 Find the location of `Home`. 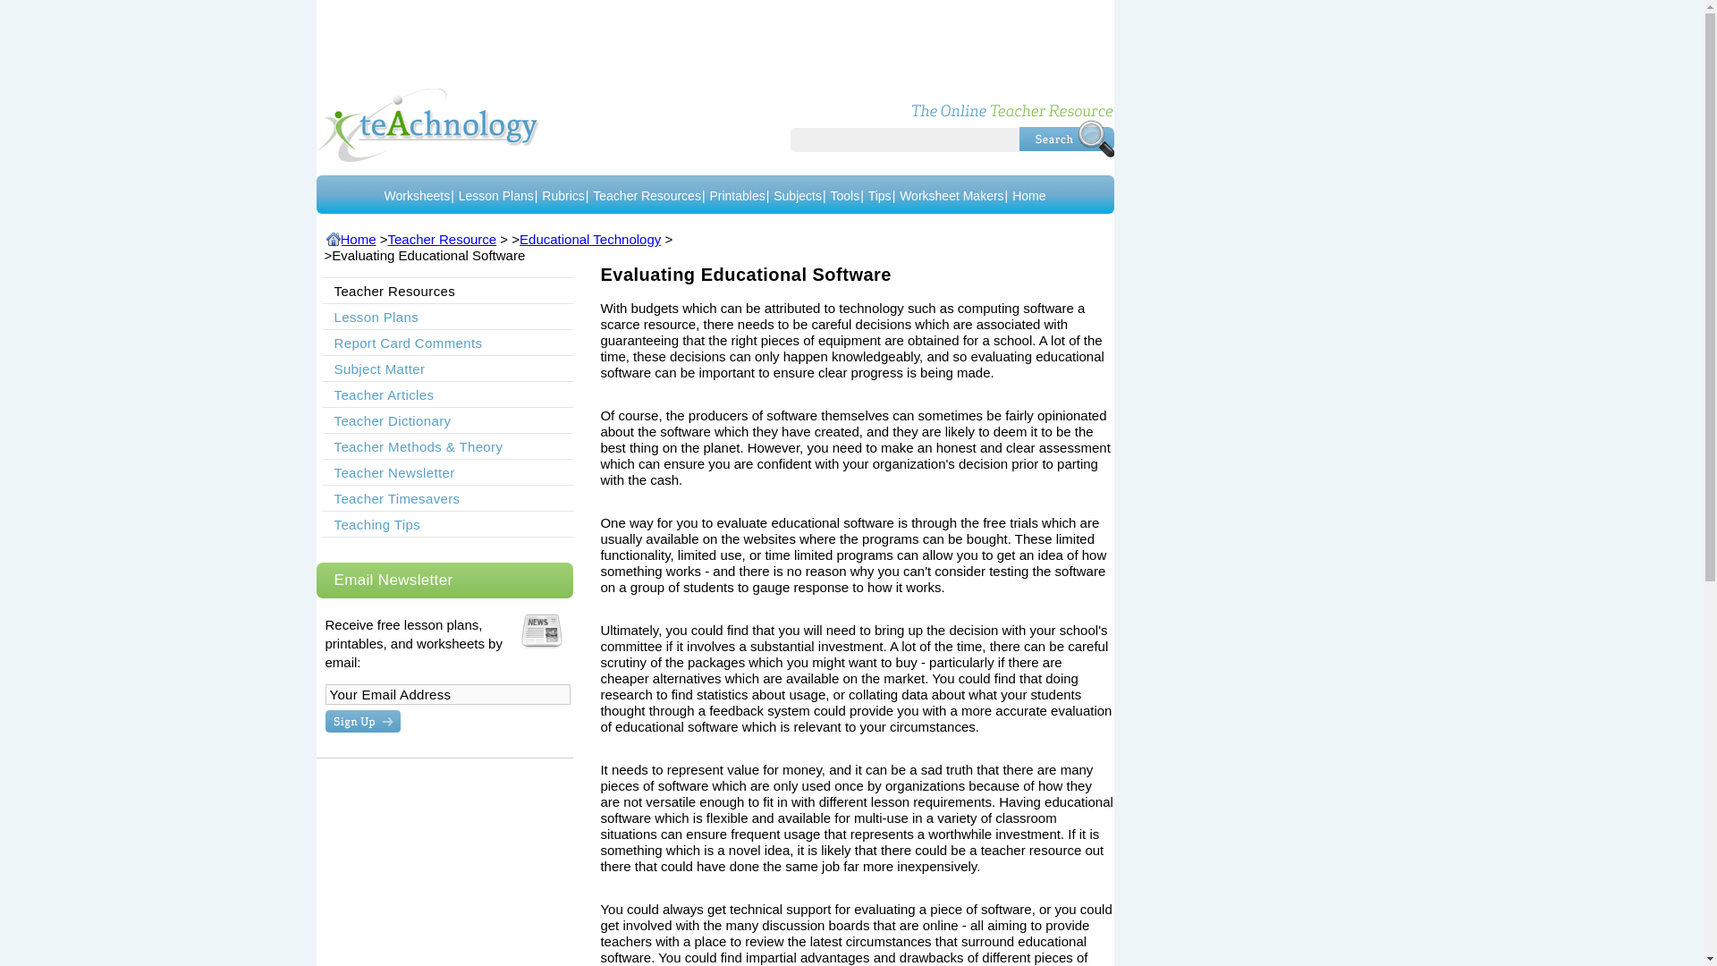

Home is located at coordinates (350, 240).